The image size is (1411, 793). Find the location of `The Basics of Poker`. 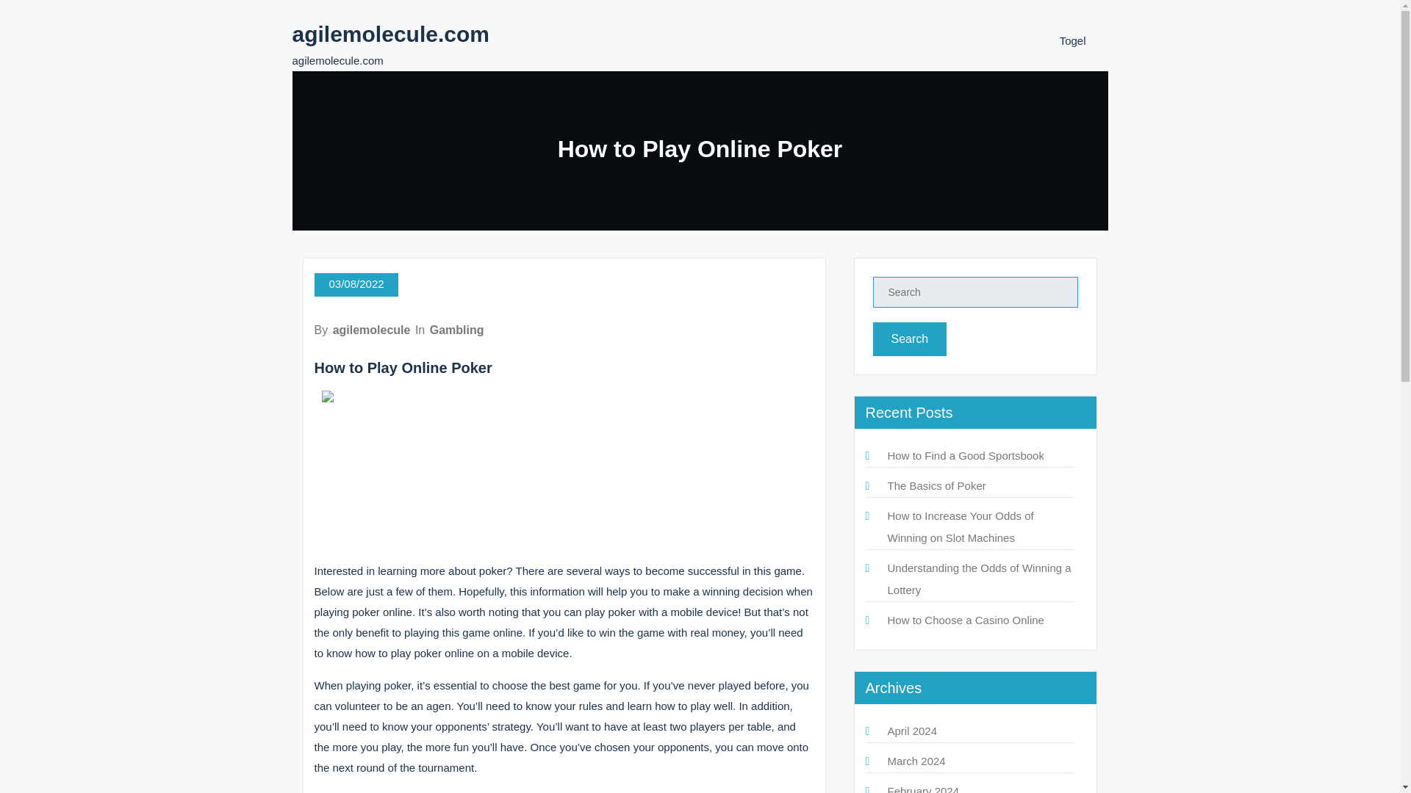

The Basics of Poker is located at coordinates (936, 485).